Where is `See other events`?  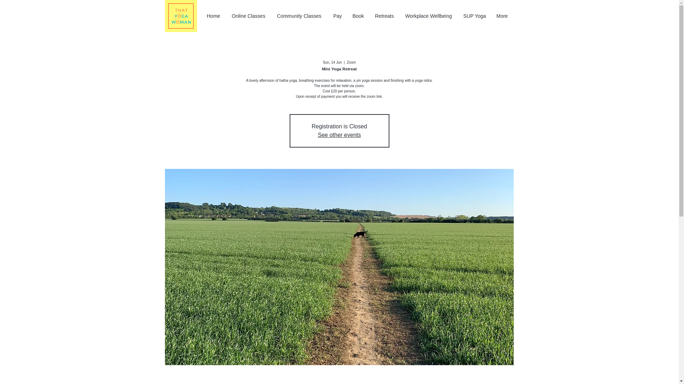
See other events is located at coordinates (339, 135).